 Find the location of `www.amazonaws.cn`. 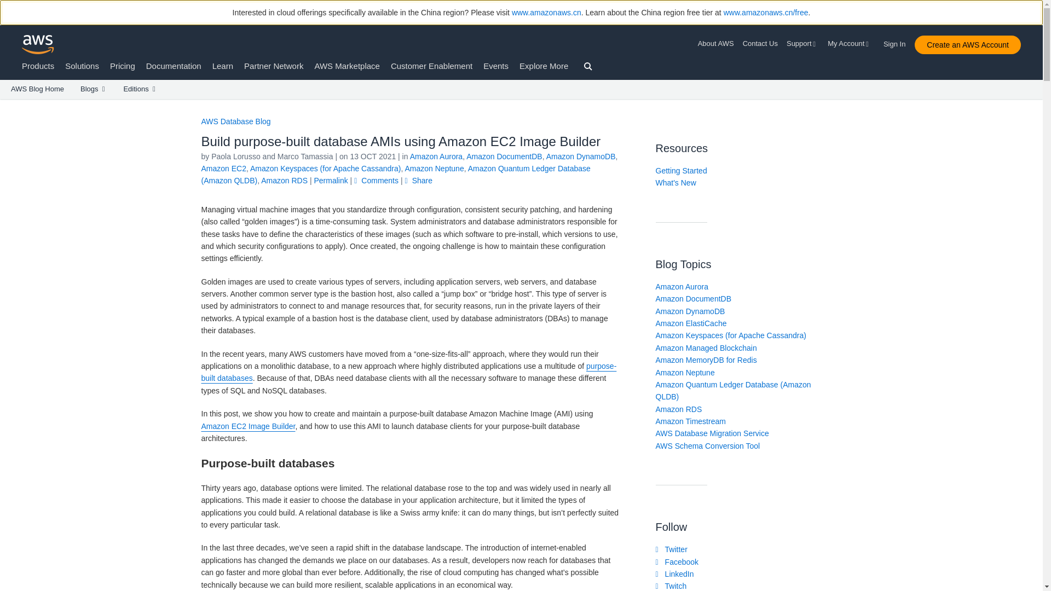

www.amazonaws.cn is located at coordinates (546, 13).